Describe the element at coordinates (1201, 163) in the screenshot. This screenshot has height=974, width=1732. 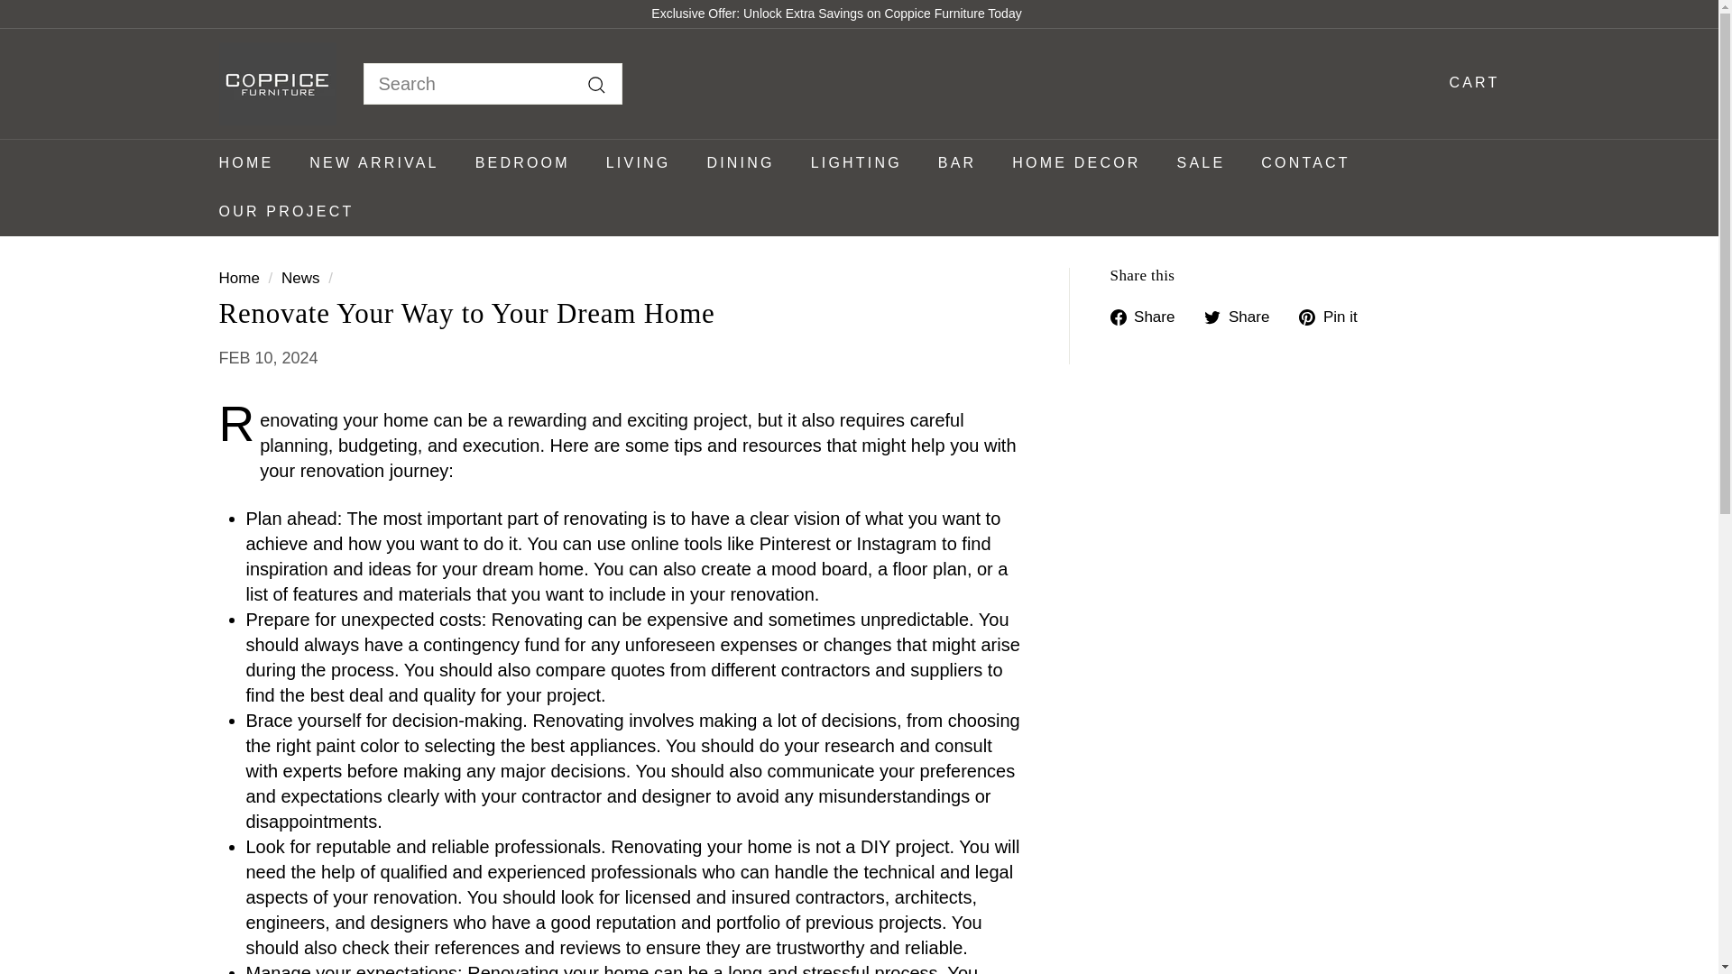
I see `SALE` at that location.